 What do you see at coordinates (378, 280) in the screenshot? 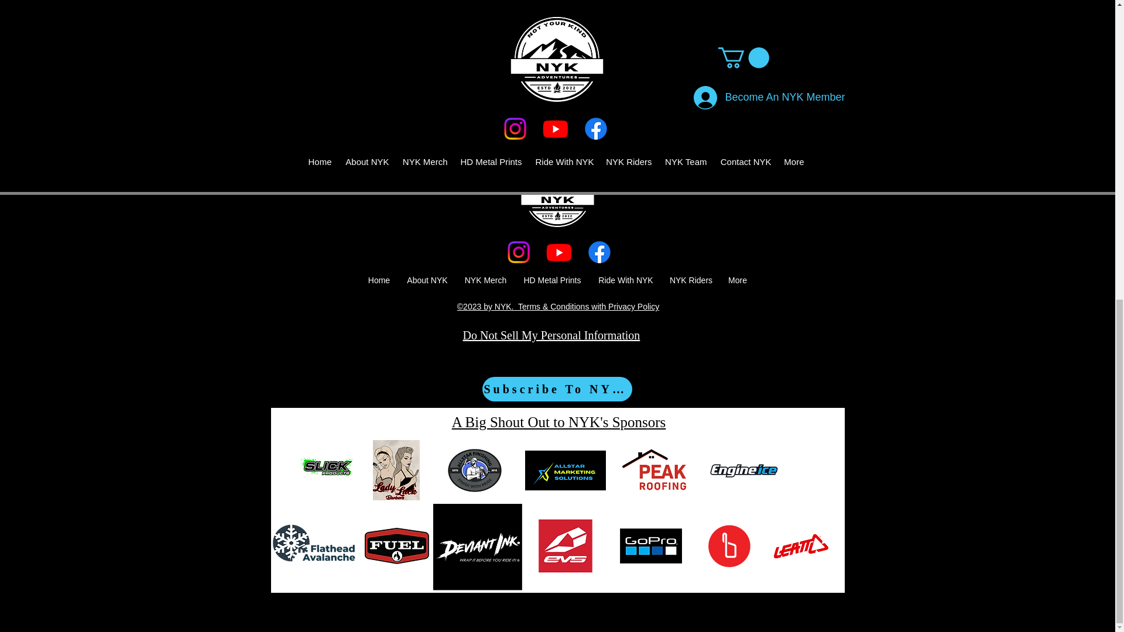
I see `Home` at bounding box center [378, 280].